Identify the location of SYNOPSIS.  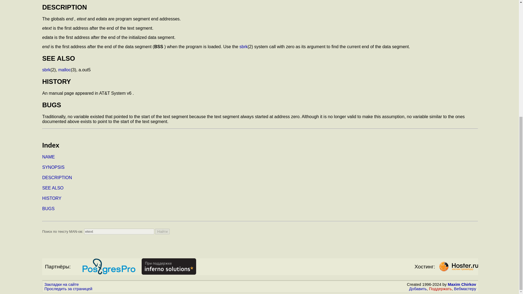
(53, 167).